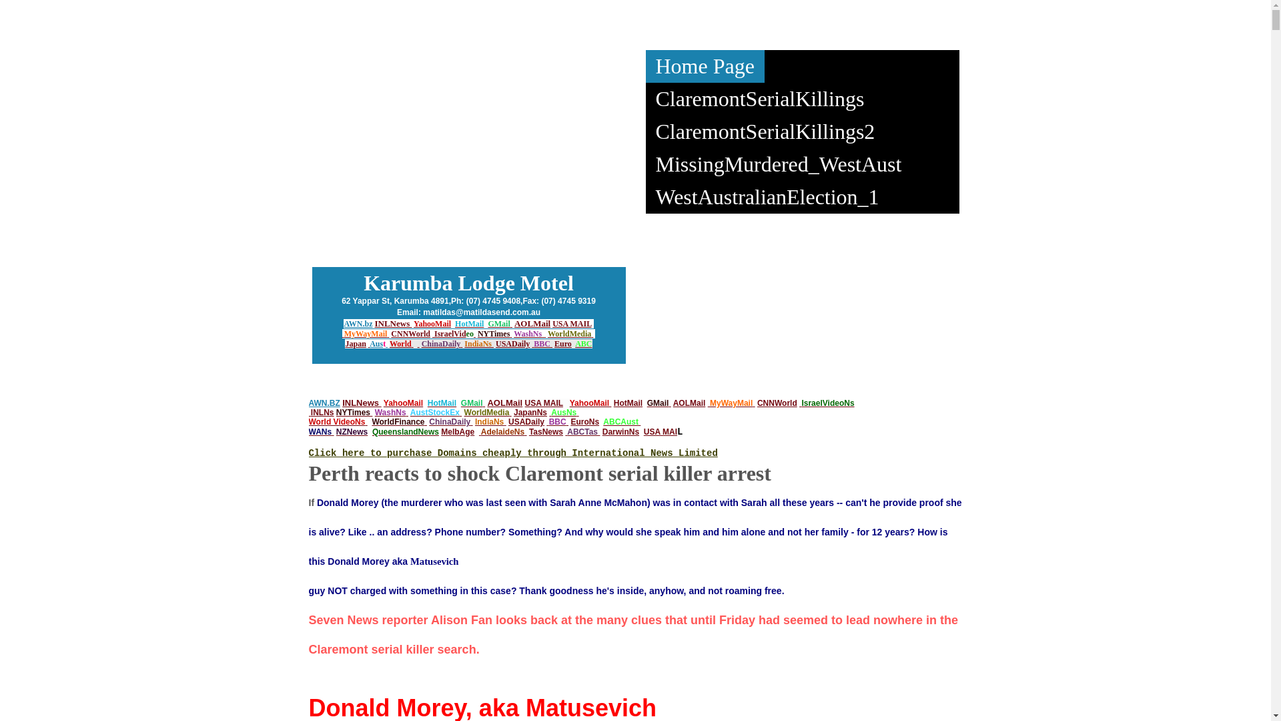 The image size is (1281, 721). Describe the element at coordinates (705, 67) in the screenshot. I see `Home Page` at that location.